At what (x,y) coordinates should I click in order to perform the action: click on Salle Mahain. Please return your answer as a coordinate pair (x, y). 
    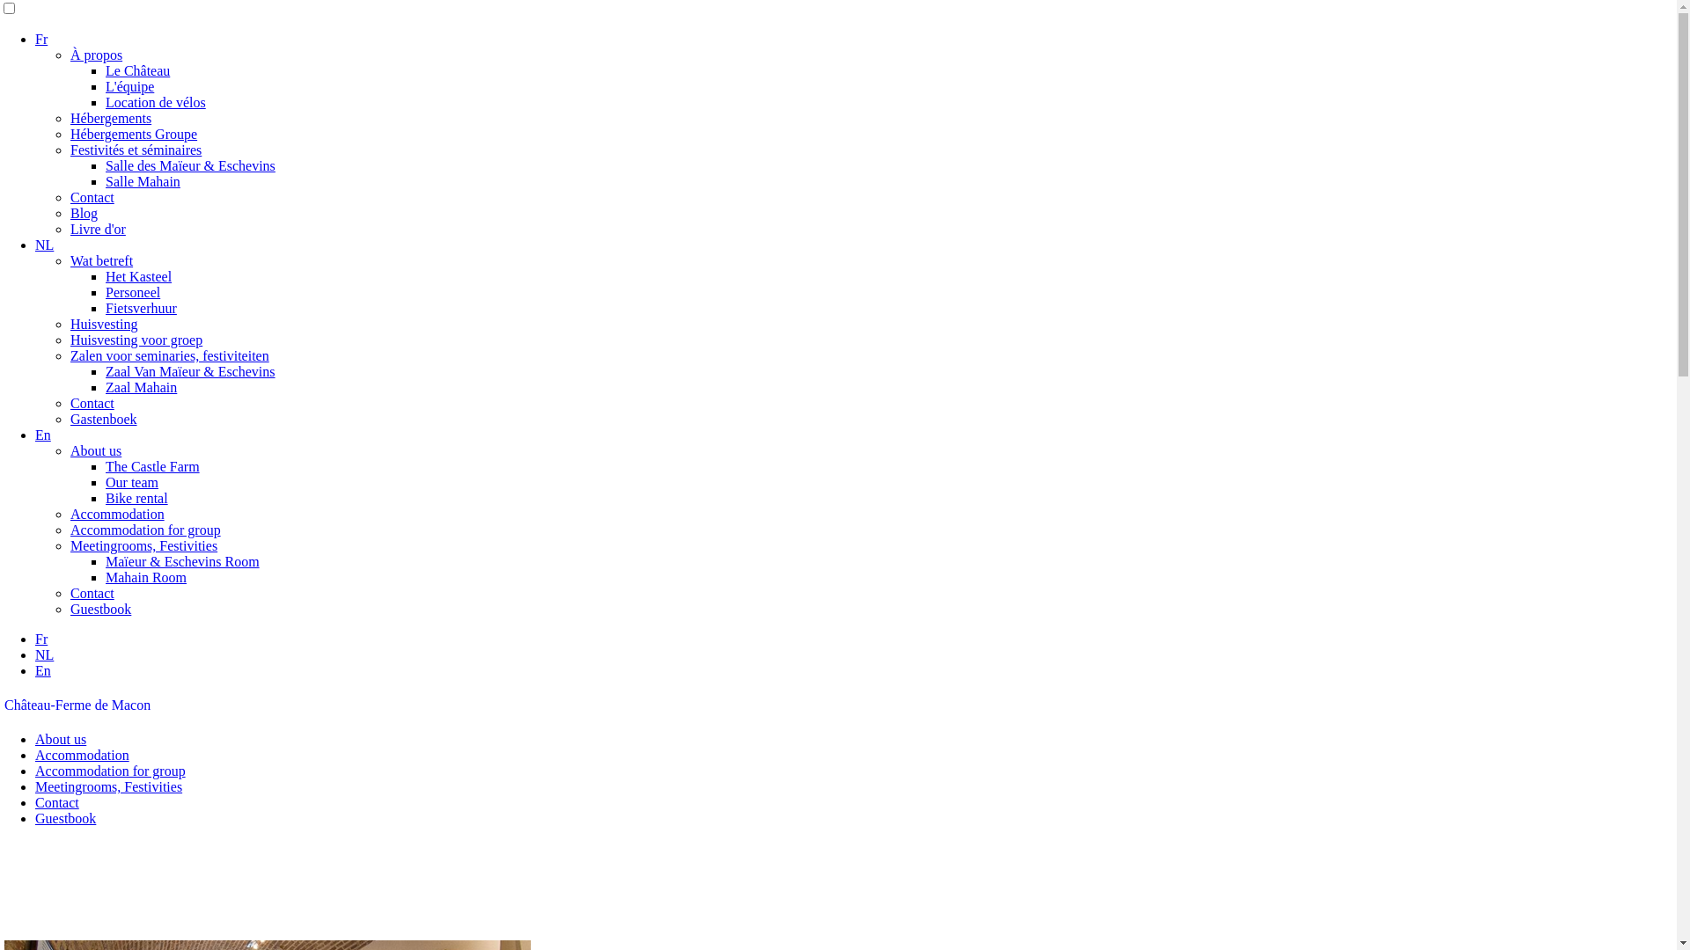
    Looking at the image, I should click on (143, 181).